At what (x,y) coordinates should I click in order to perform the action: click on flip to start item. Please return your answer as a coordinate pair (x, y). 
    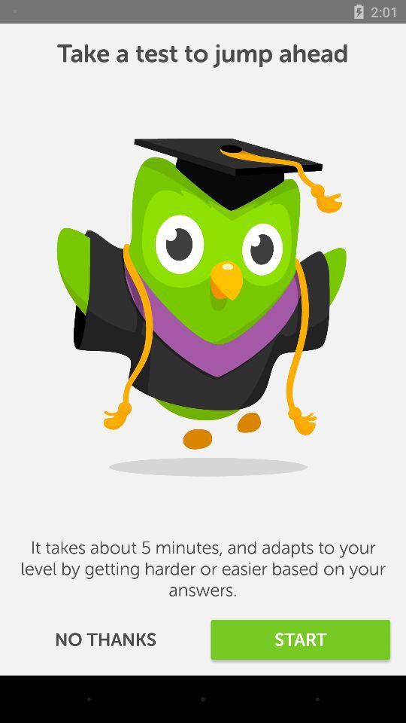
    Looking at the image, I should click on (301, 640).